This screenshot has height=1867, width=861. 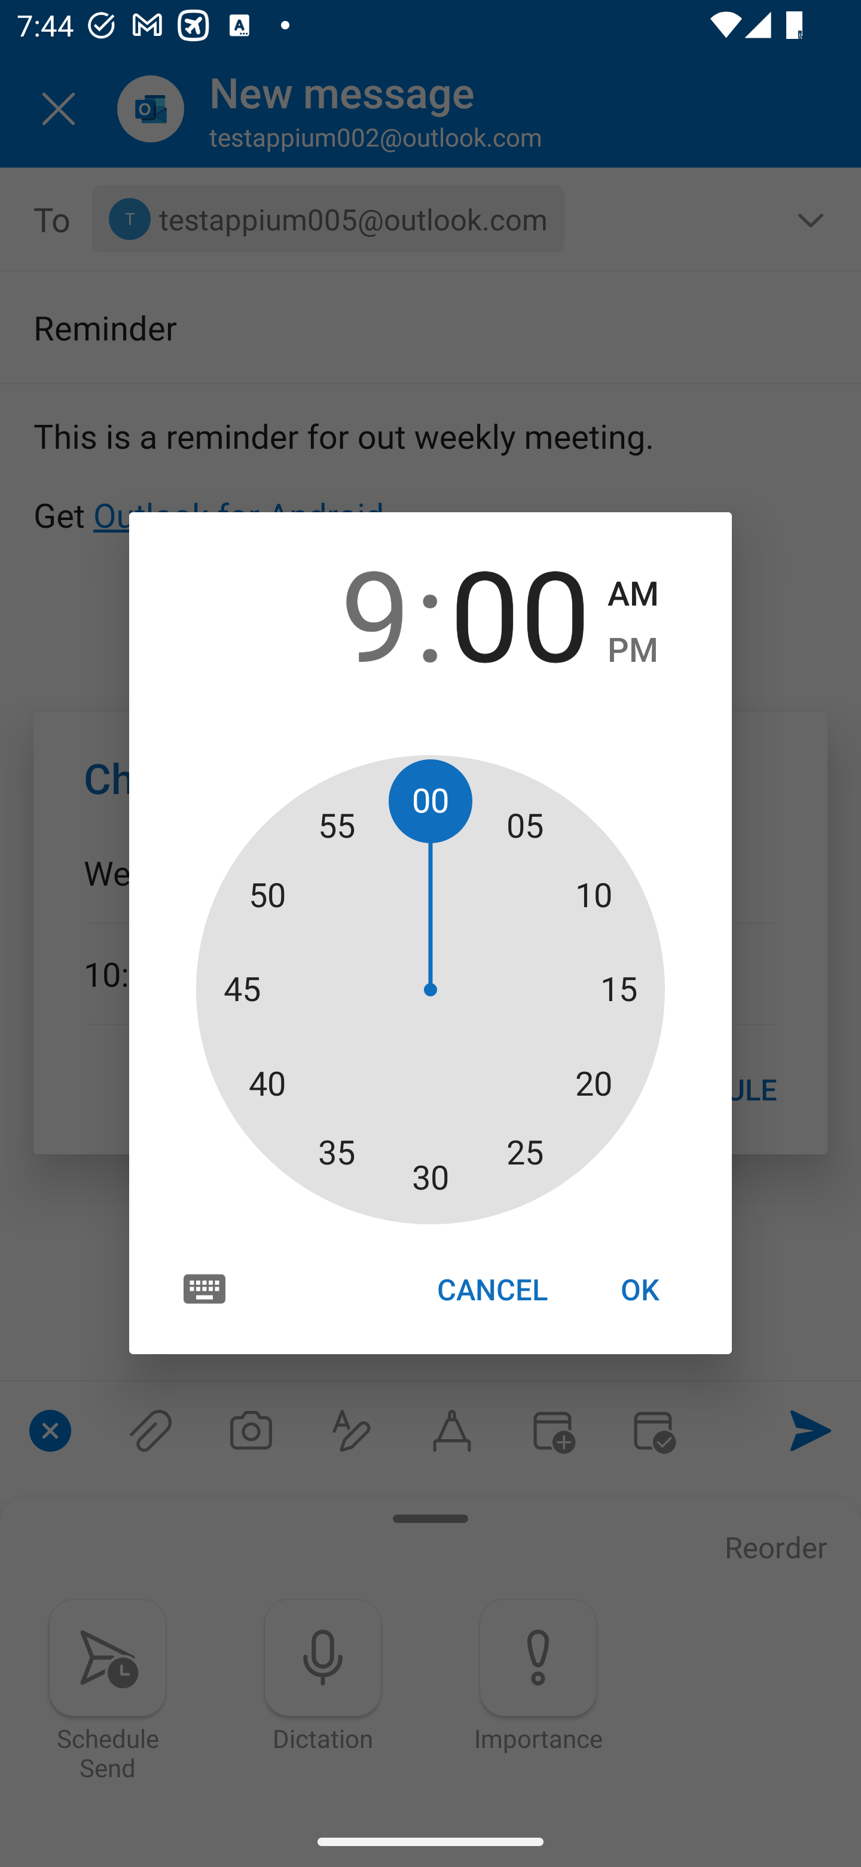 I want to click on Switch to text input mode for the time input., so click(x=204, y=1288).